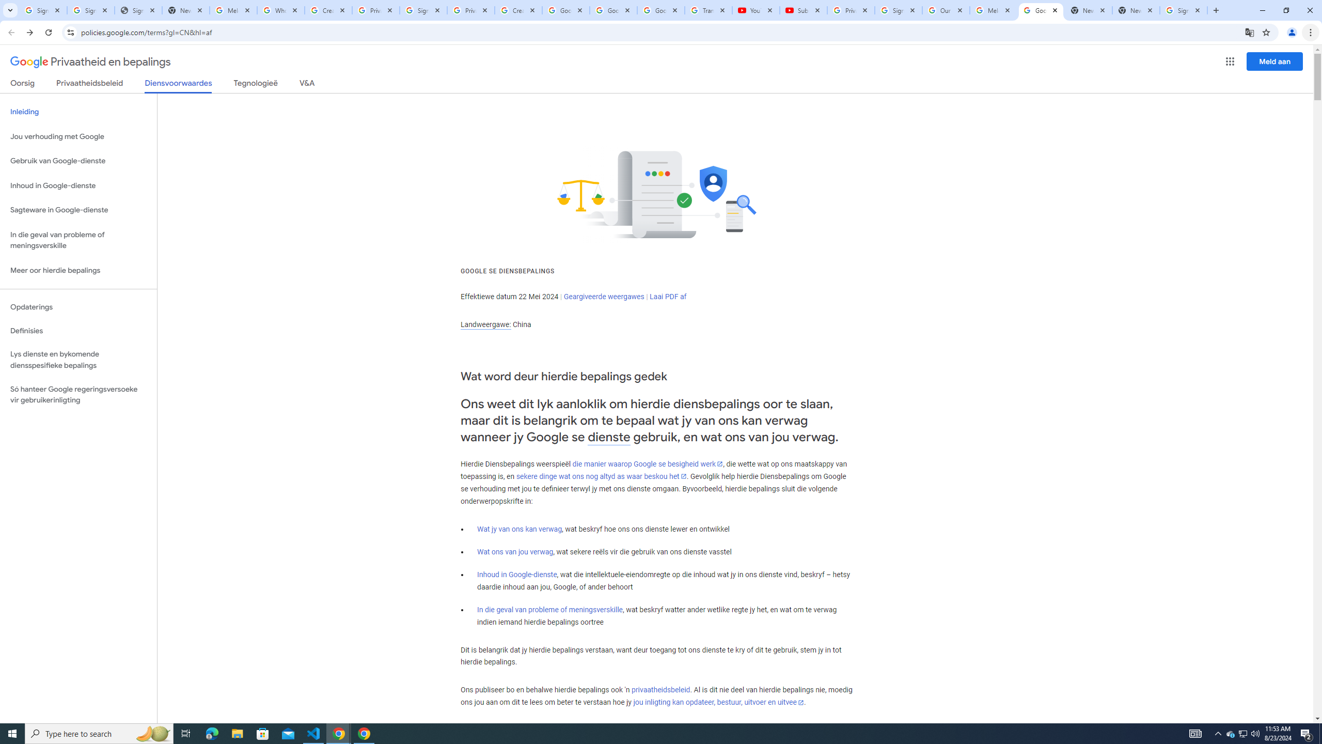  Describe the element at coordinates (78, 112) in the screenshot. I see `Inleiding` at that location.